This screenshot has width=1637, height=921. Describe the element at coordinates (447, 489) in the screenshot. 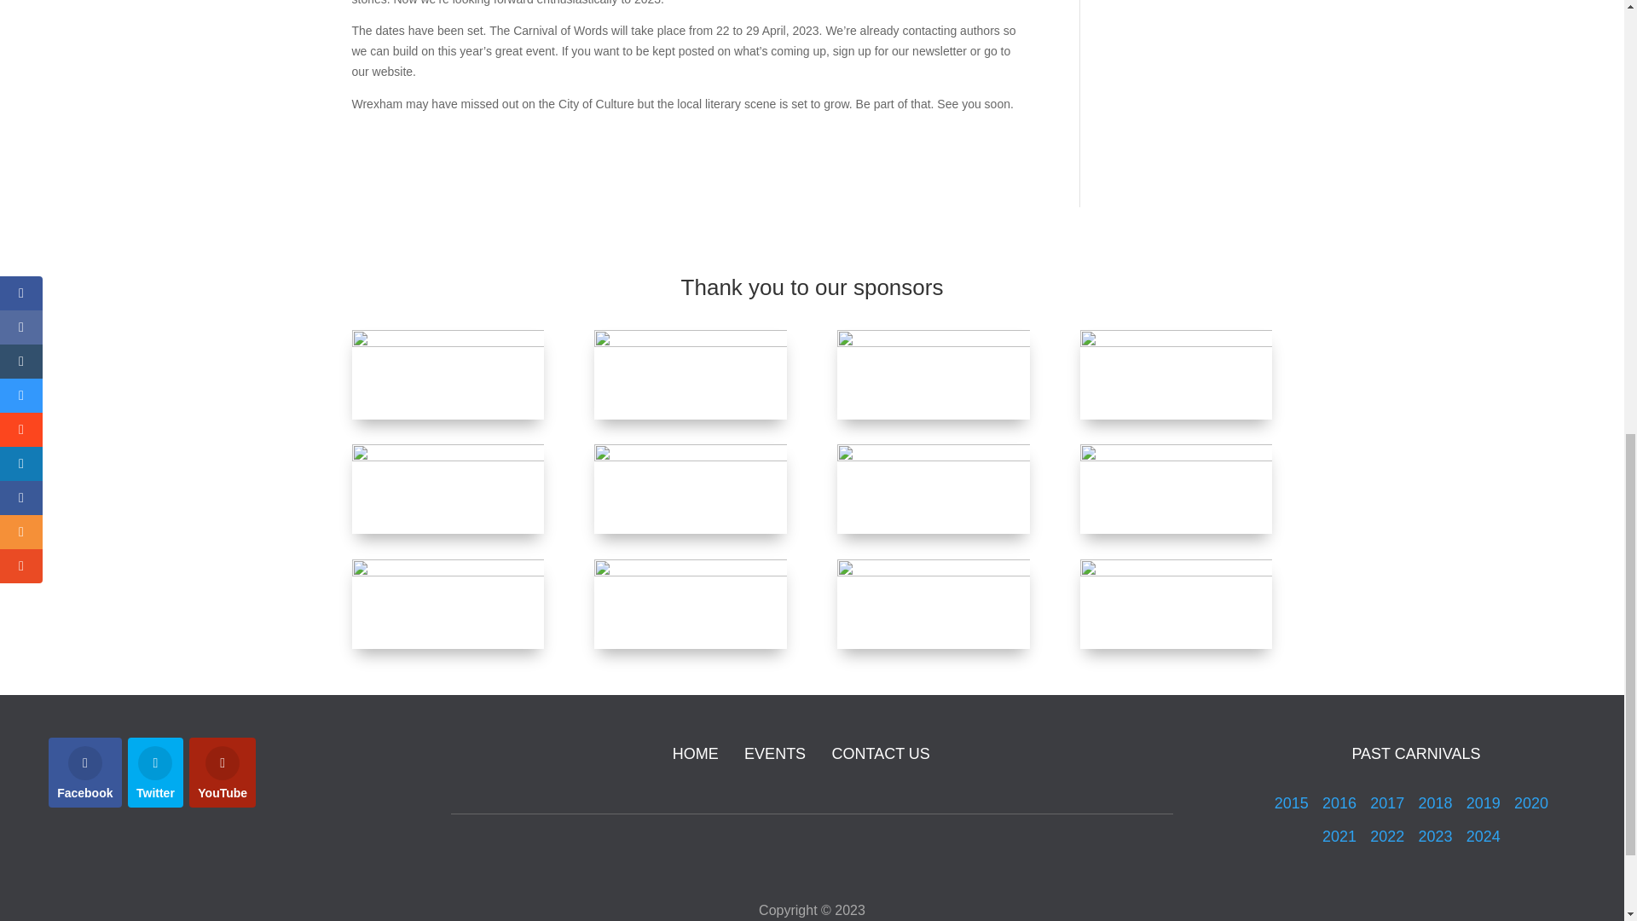

I see `SIlverwood` at that location.